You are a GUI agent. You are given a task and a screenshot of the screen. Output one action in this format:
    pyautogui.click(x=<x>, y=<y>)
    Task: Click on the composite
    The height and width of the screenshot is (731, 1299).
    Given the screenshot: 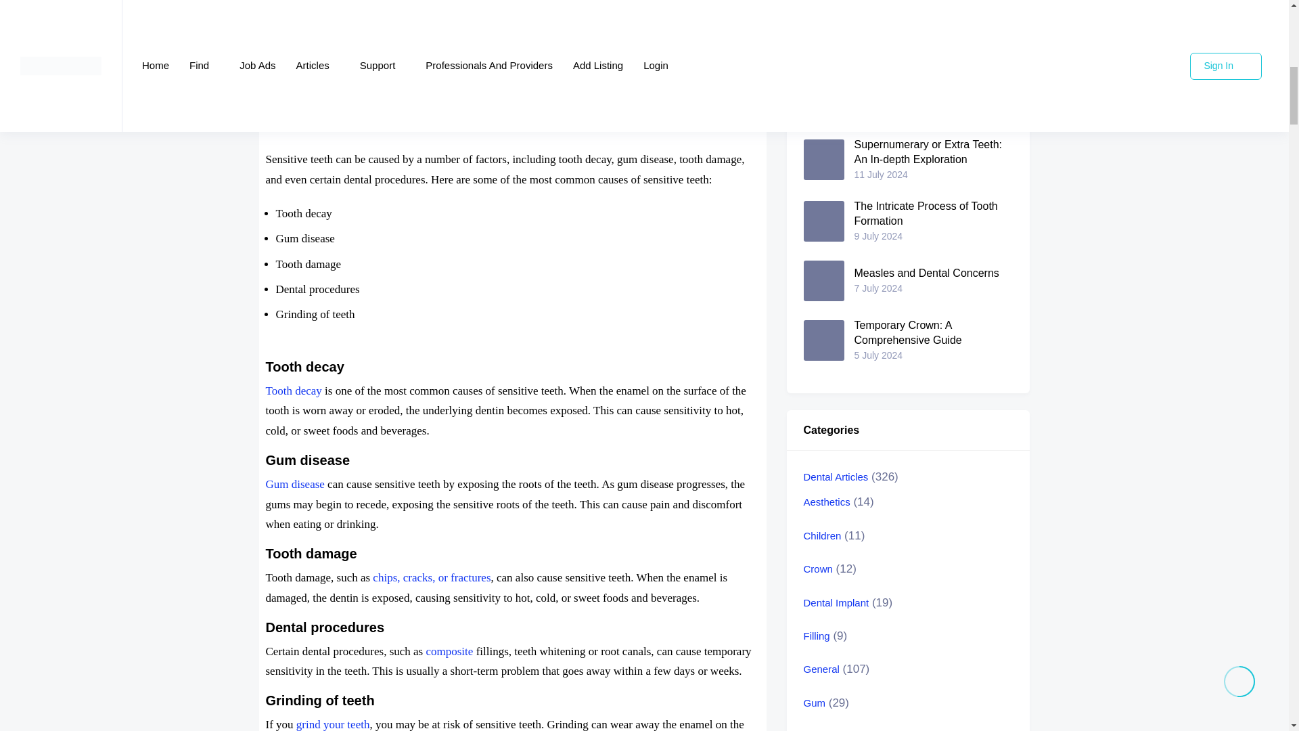 What is the action you would take?
    pyautogui.click(x=449, y=651)
    